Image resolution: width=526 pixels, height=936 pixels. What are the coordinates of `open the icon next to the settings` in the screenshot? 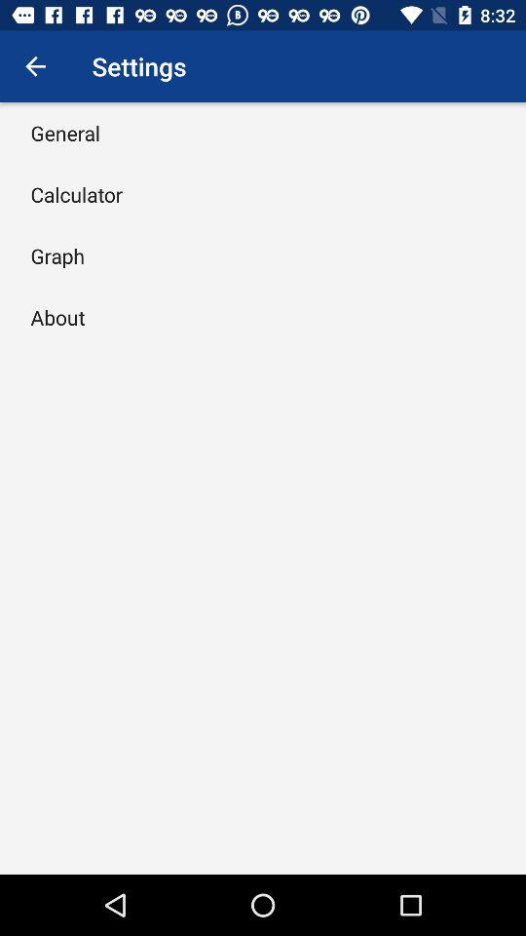 It's located at (35, 66).